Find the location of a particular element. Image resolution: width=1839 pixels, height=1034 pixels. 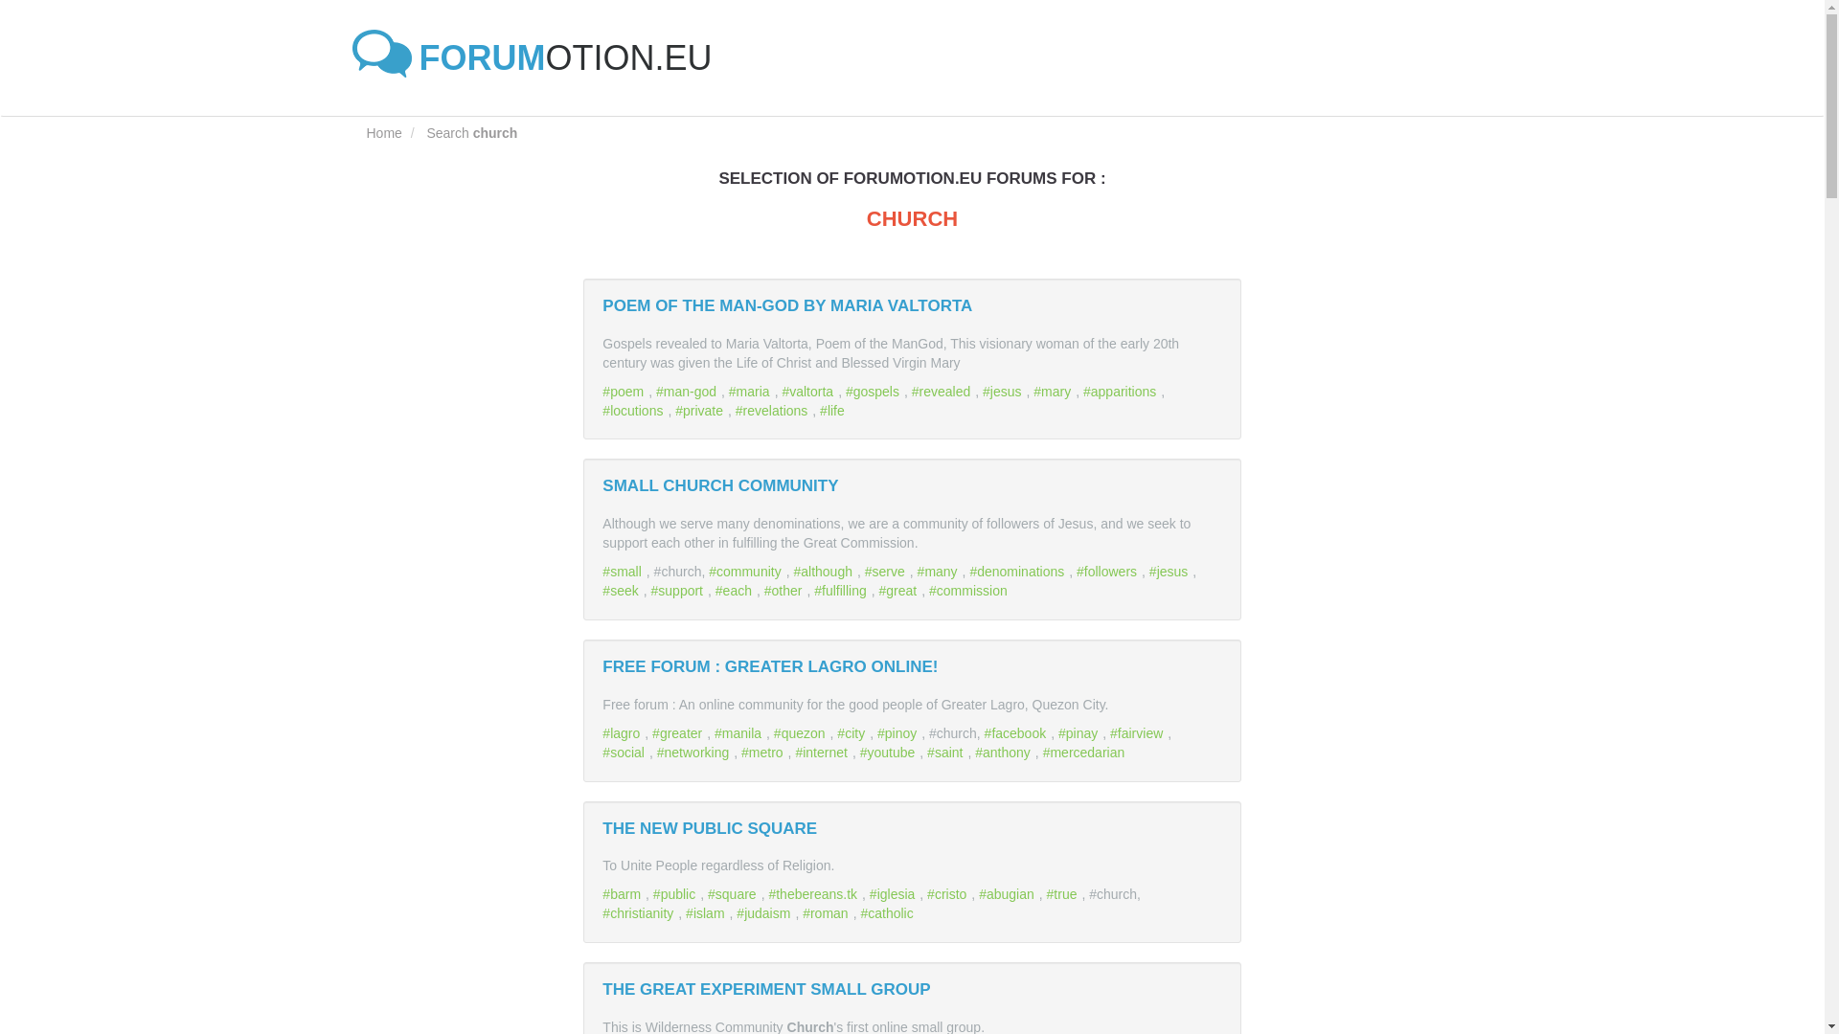

life is located at coordinates (835, 410).